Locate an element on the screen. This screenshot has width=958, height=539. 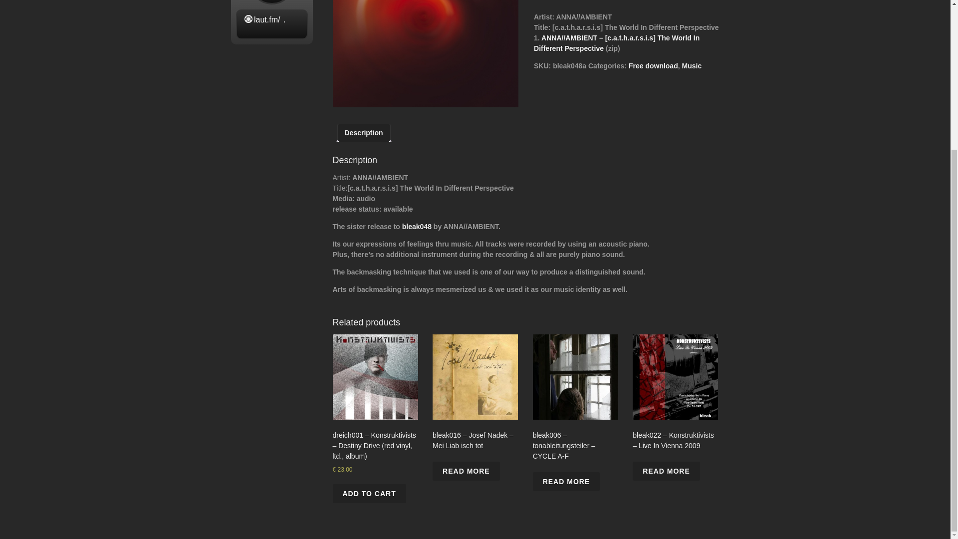
Free download is located at coordinates (653, 66).